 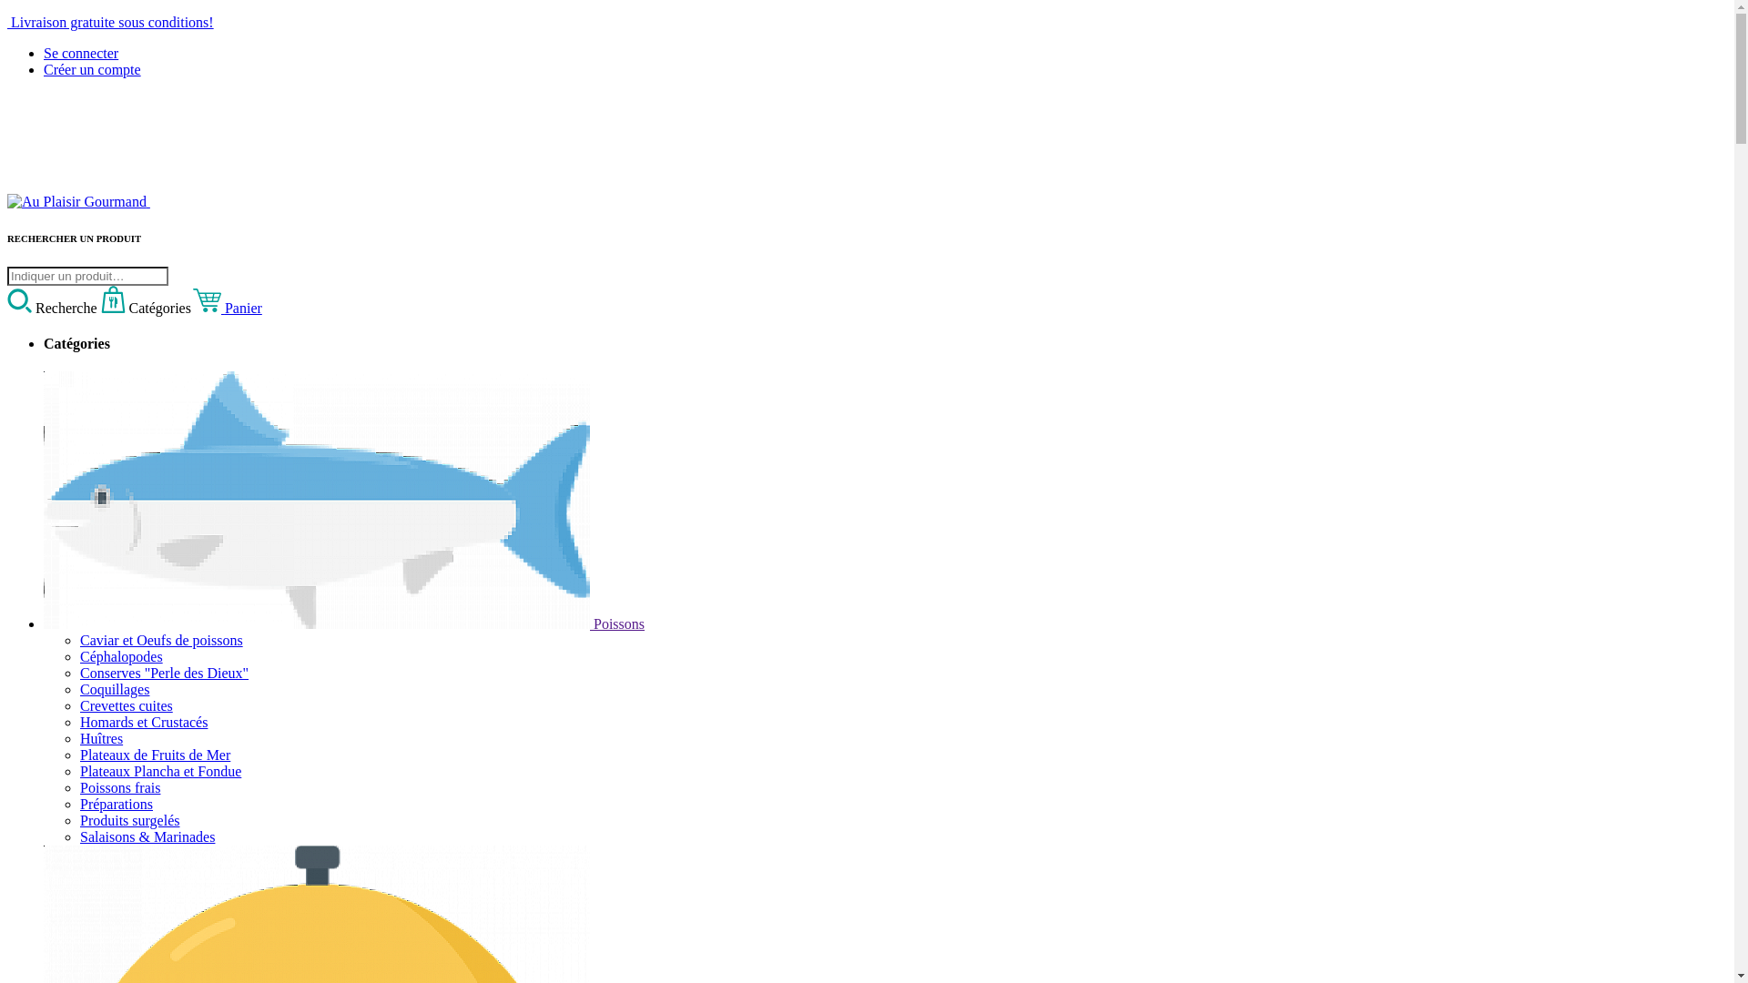 What do you see at coordinates (867, 23) in the screenshot?
I see `Livraison gratuite sous conditions!` at bounding box center [867, 23].